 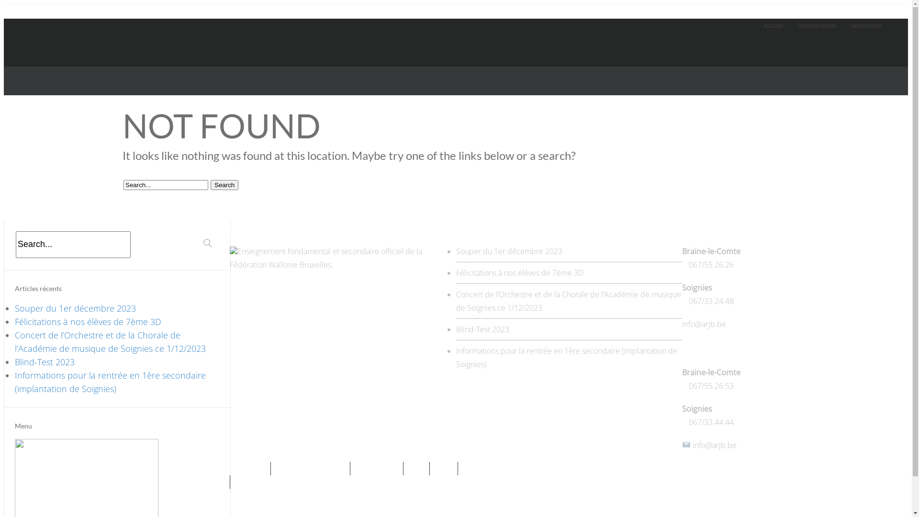 What do you see at coordinates (377, 469) in the screenshot?
I see `Nos partenaires` at bounding box center [377, 469].